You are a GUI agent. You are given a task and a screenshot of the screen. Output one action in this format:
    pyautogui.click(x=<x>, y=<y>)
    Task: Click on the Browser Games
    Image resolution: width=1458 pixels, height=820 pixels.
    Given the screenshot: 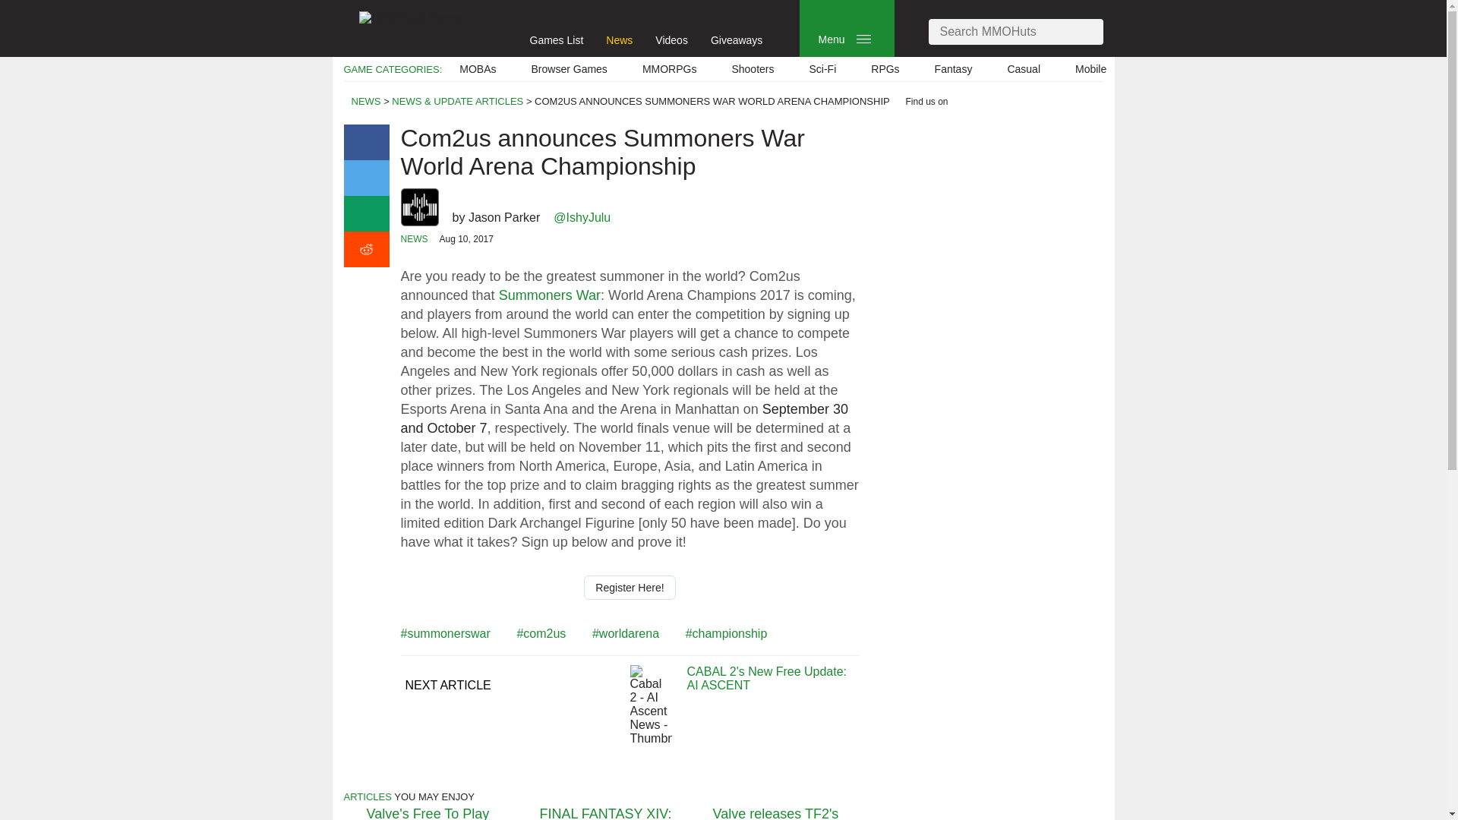 What is the action you would take?
    pyautogui.click(x=570, y=69)
    